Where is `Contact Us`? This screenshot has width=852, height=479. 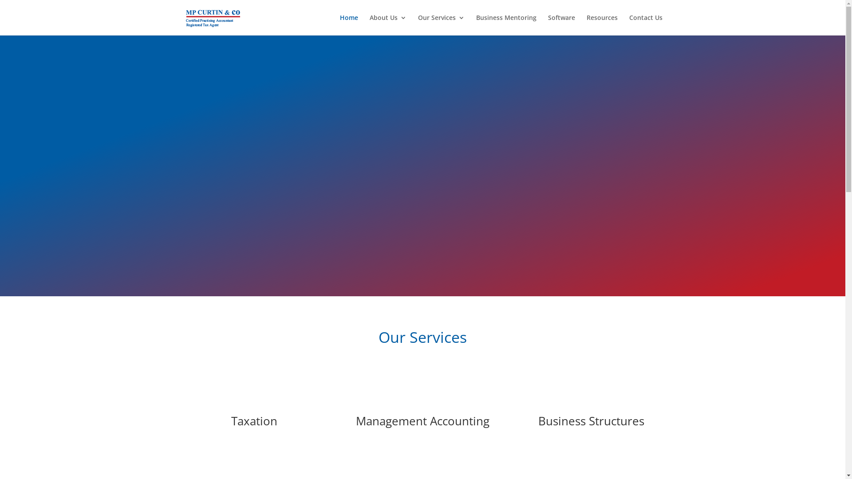
Contact Us is located at coordinates (646, 25).